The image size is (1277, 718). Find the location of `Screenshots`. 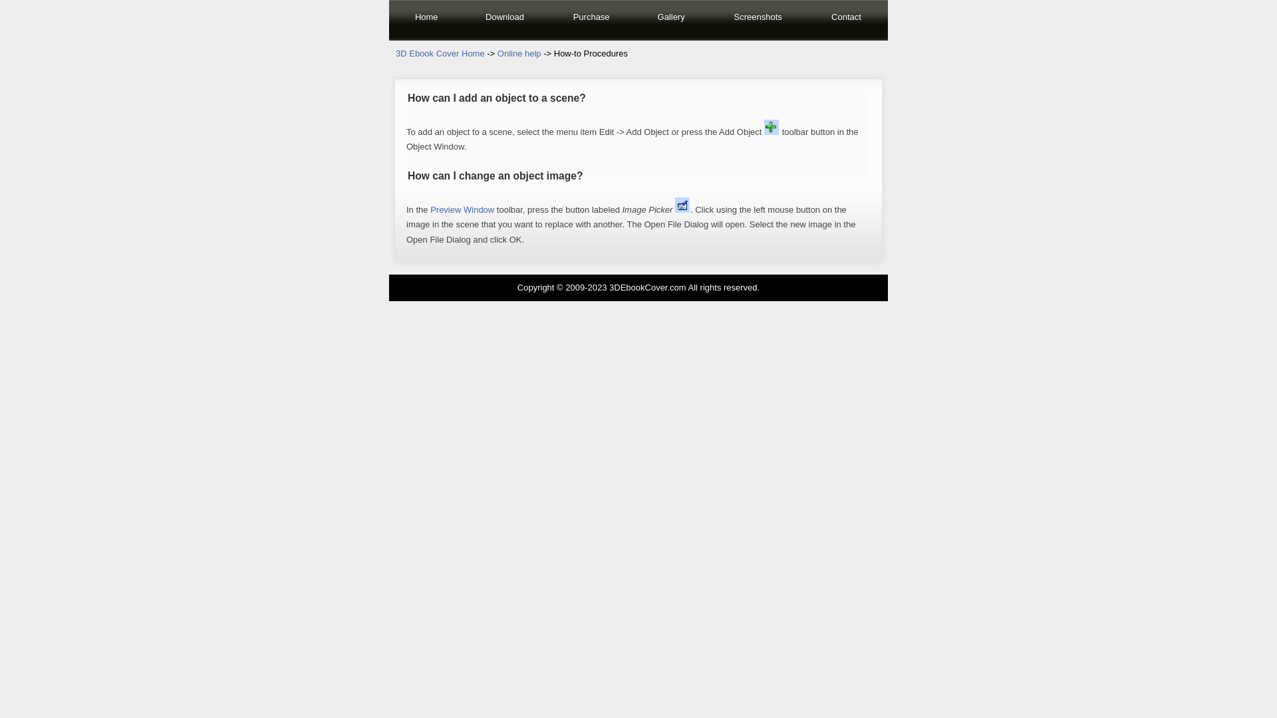

Screenshots is located at coordinates (758, 20).